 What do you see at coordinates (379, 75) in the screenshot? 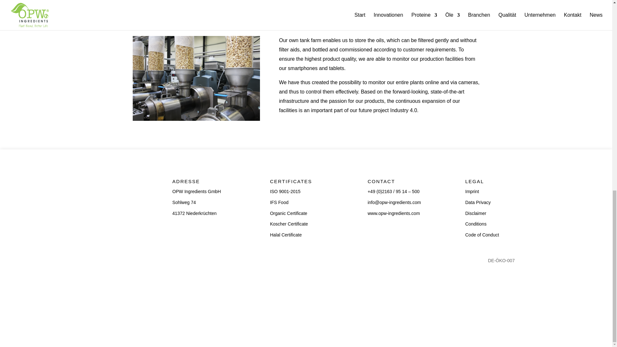
I see `Page 3` at bounding box center [379, 75].